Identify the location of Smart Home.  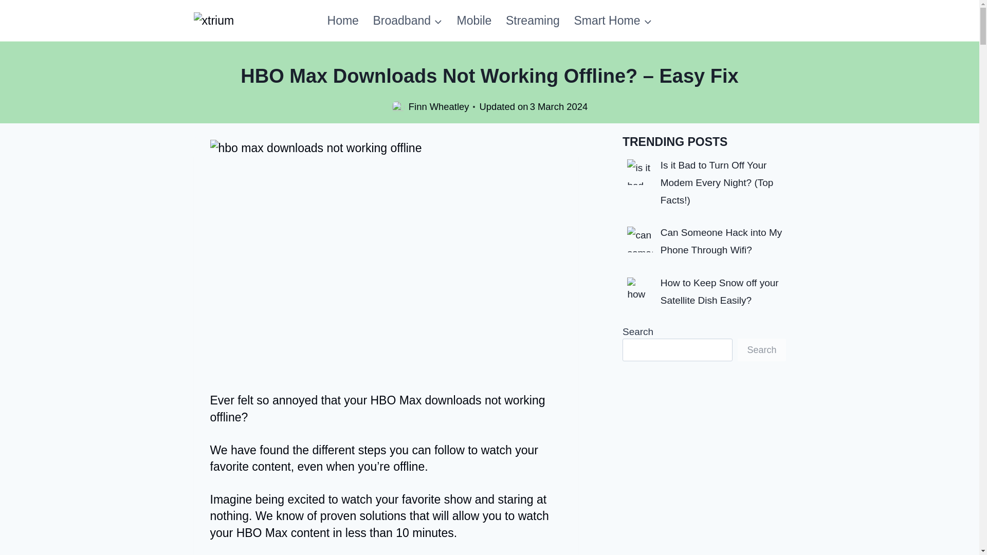
(613, 21).